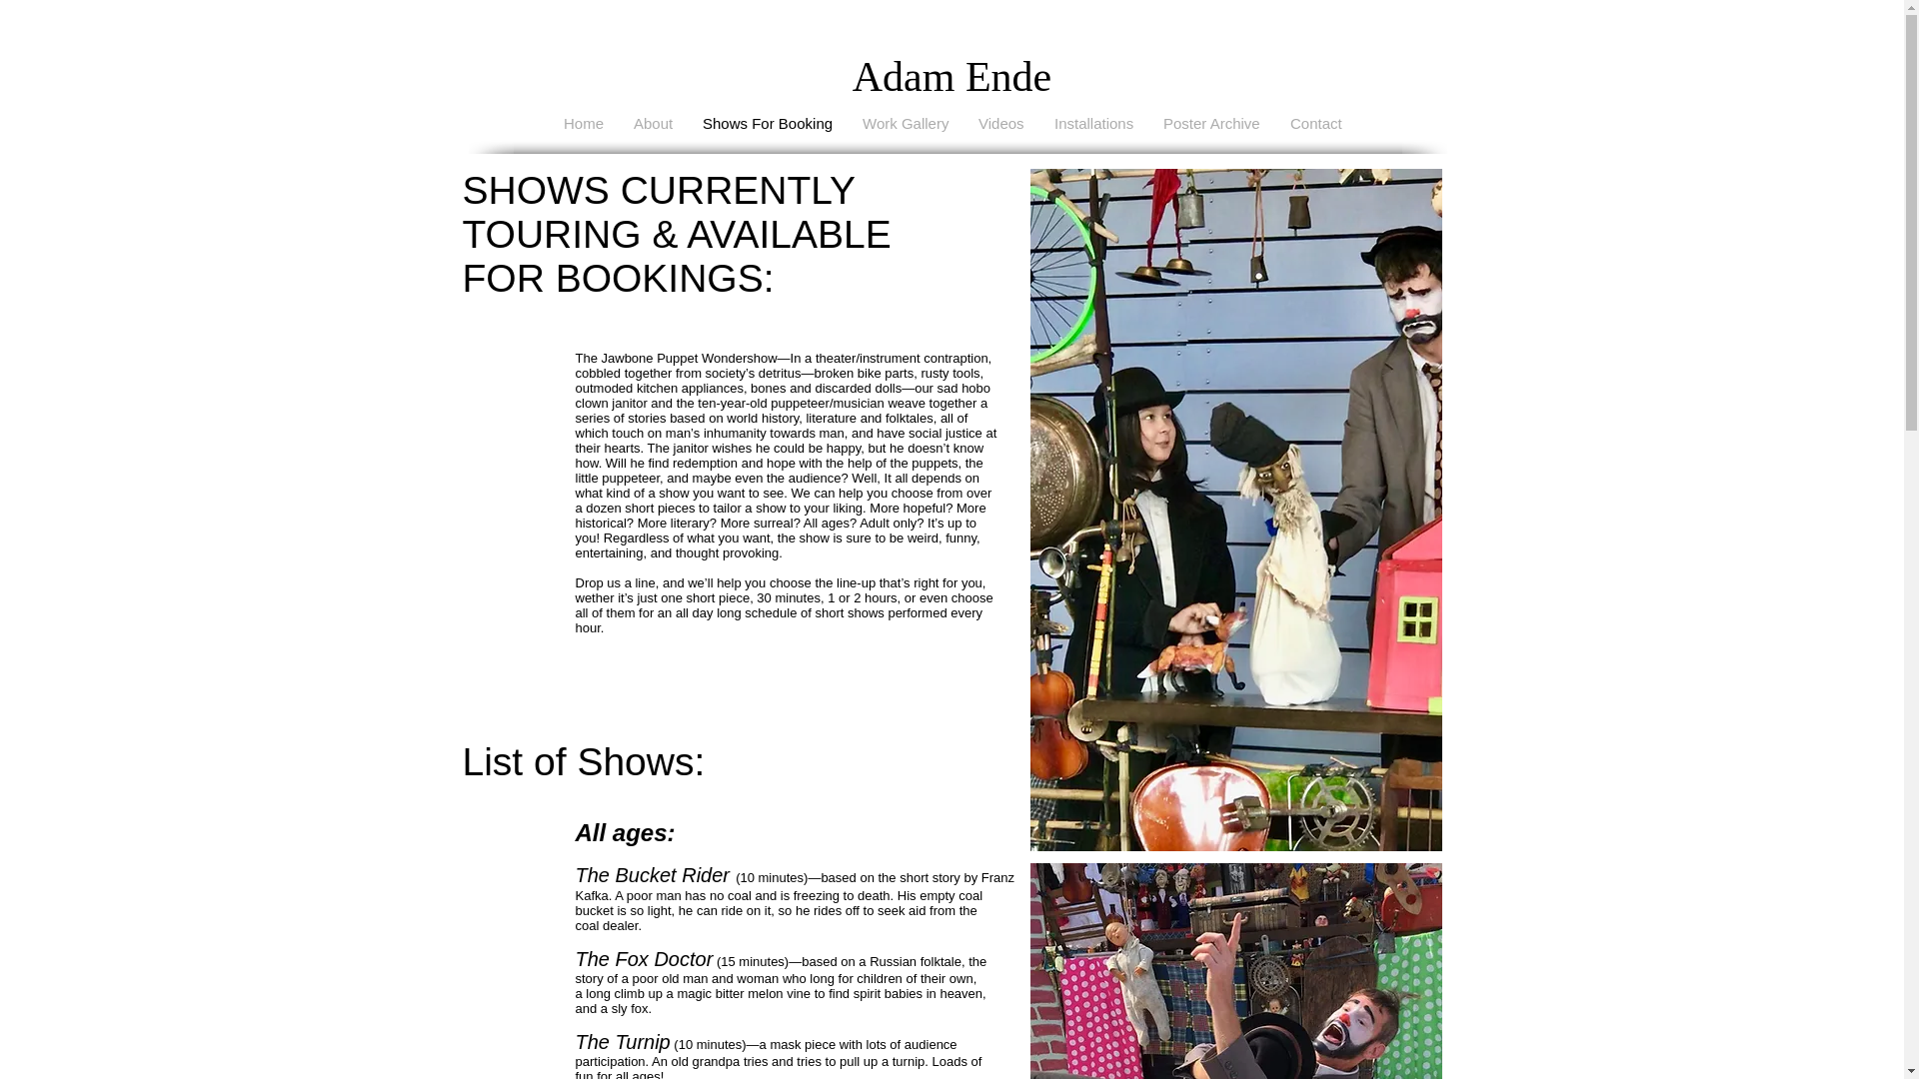 The image size is (1919, 1079). Describe the element at coordinates (1093, 124) in the screenshot. I see `Installations` at that location.